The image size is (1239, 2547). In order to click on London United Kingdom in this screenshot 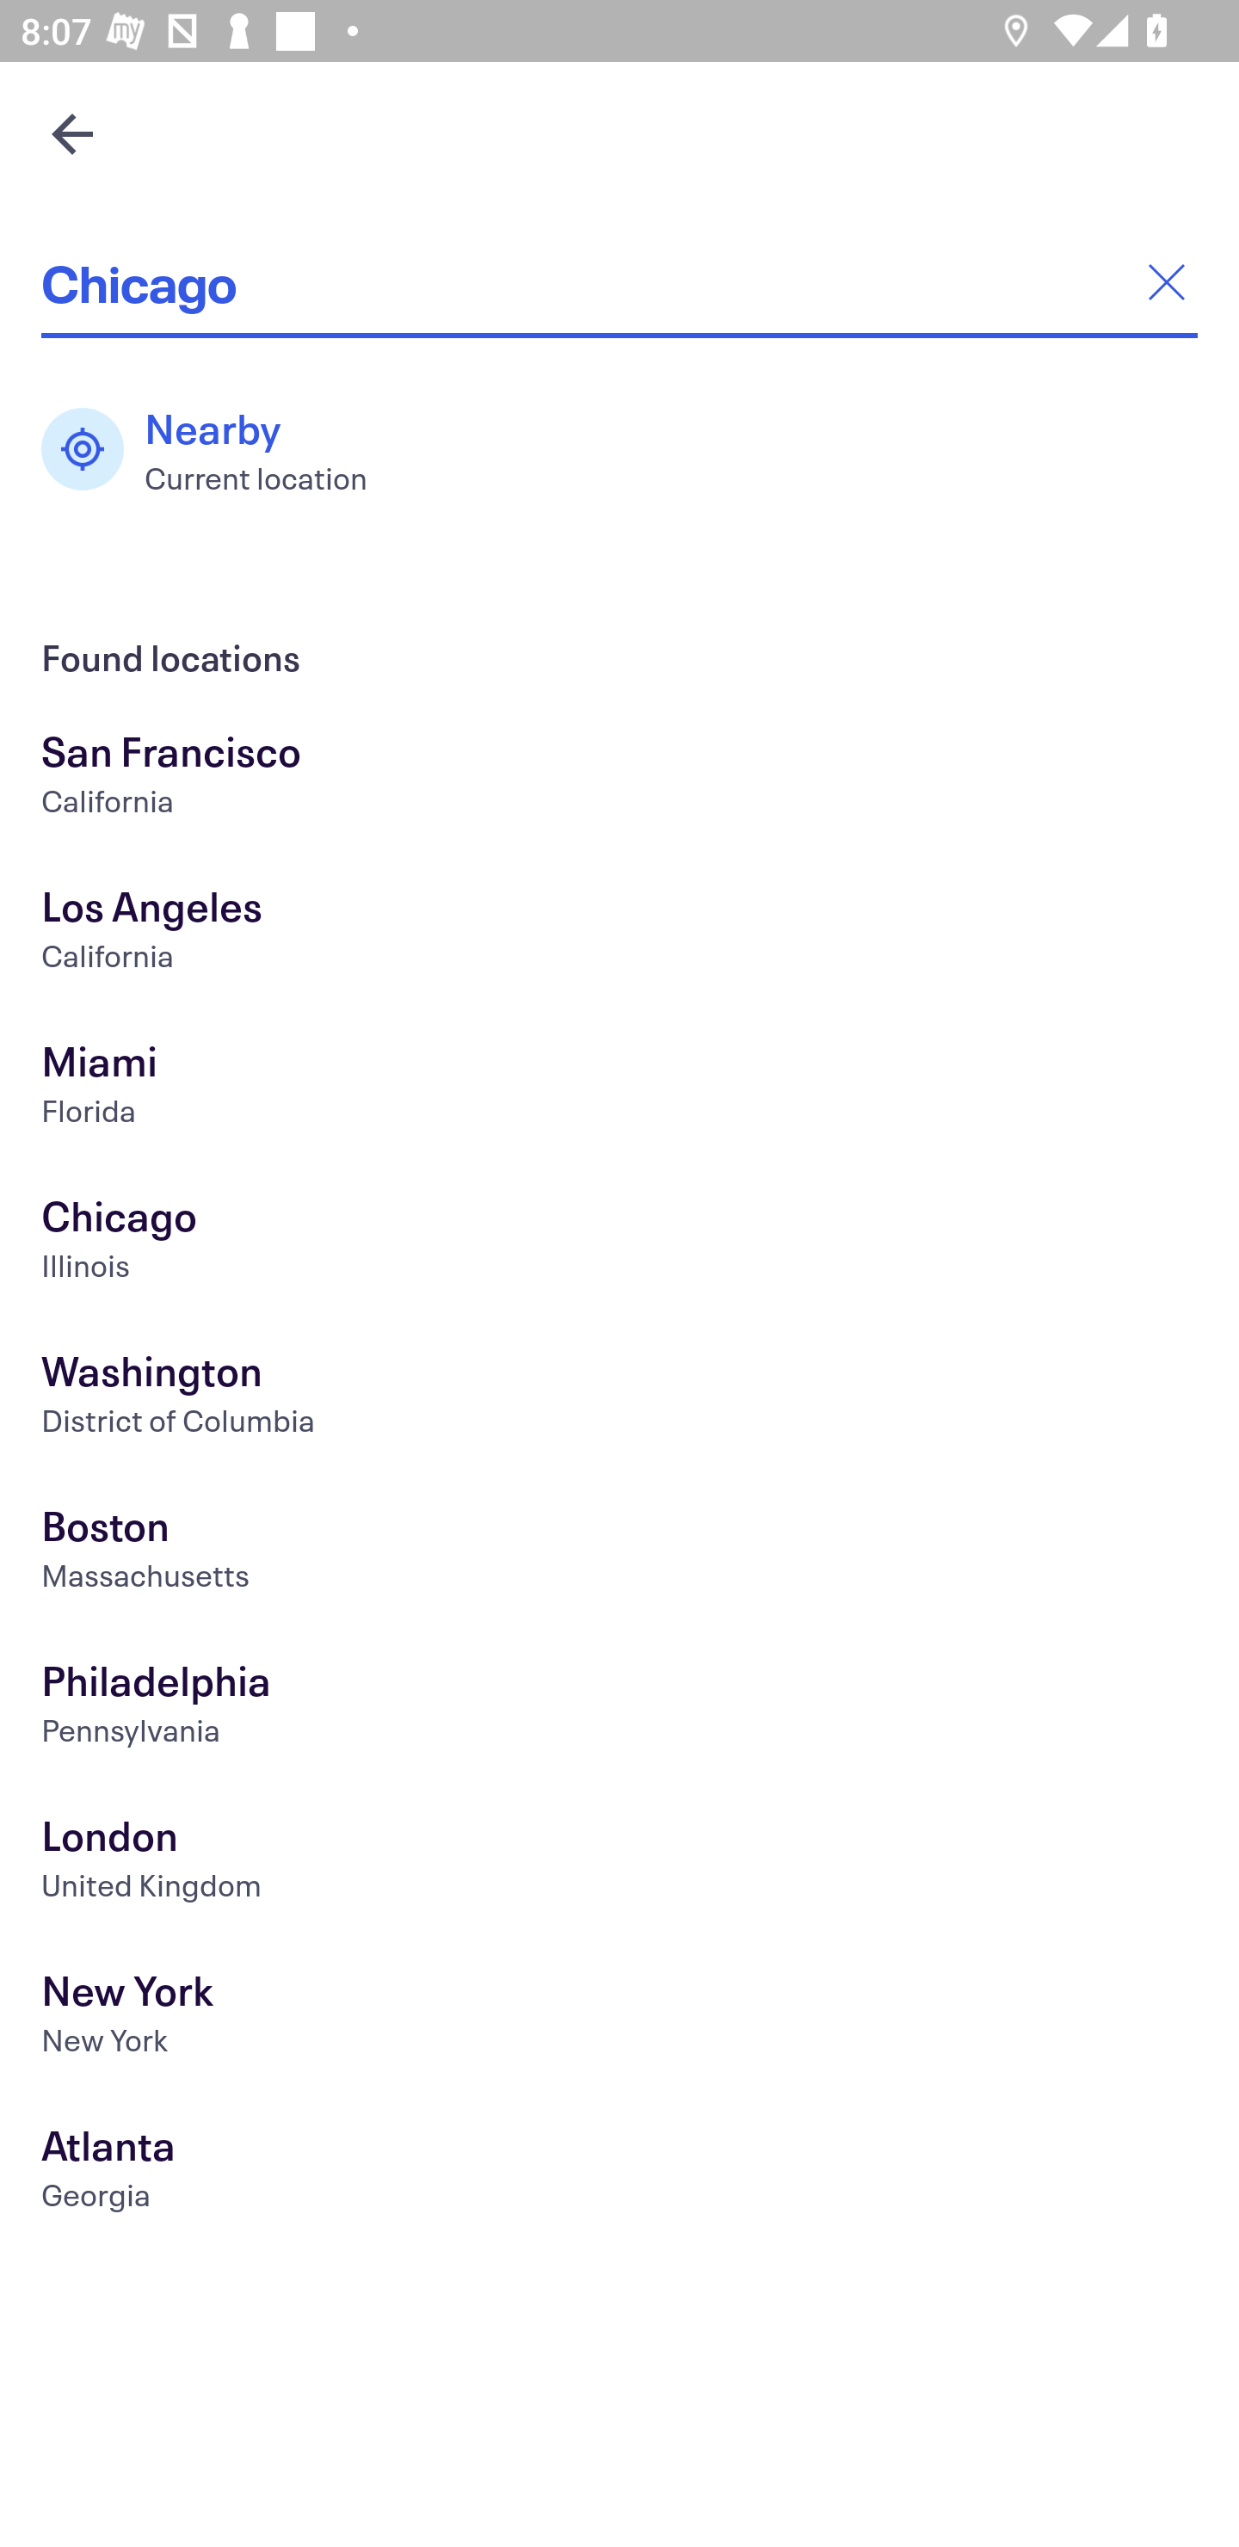, I will do `click(619, 1862)`.